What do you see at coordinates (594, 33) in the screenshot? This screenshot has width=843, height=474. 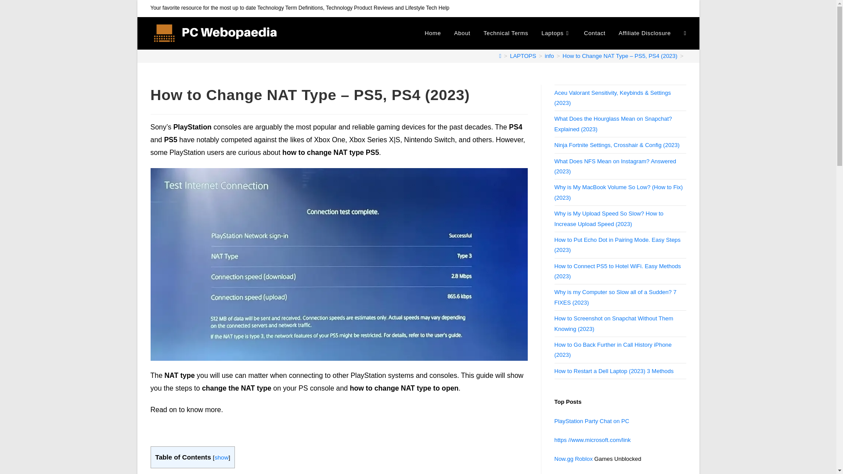 I see `Contact` at bounding box center [594, 33].